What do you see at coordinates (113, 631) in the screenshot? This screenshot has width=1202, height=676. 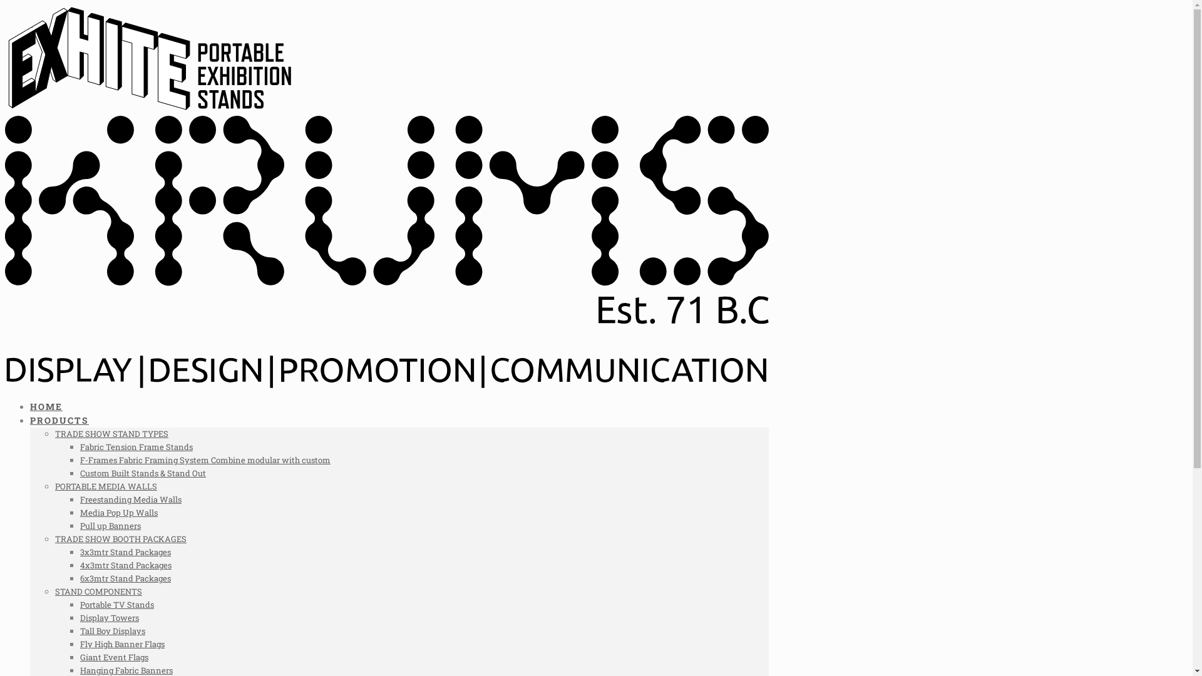 I see `Tall Boy Displays` at bounding box center [113, 631].